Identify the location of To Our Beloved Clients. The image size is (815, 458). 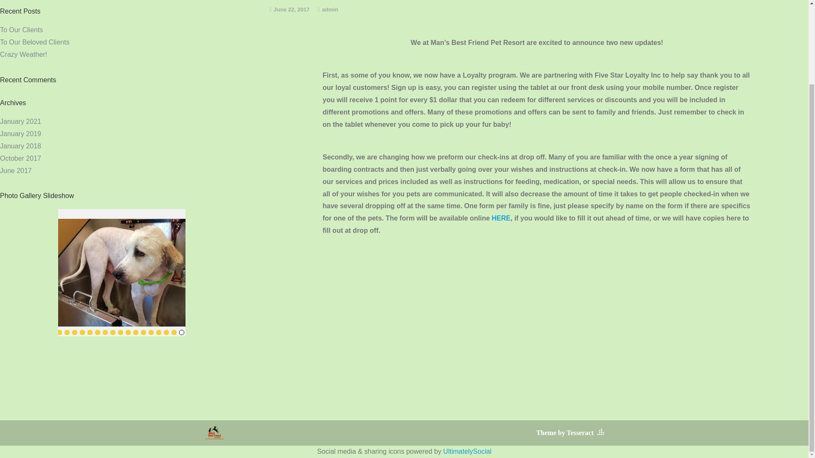
(35, 42).